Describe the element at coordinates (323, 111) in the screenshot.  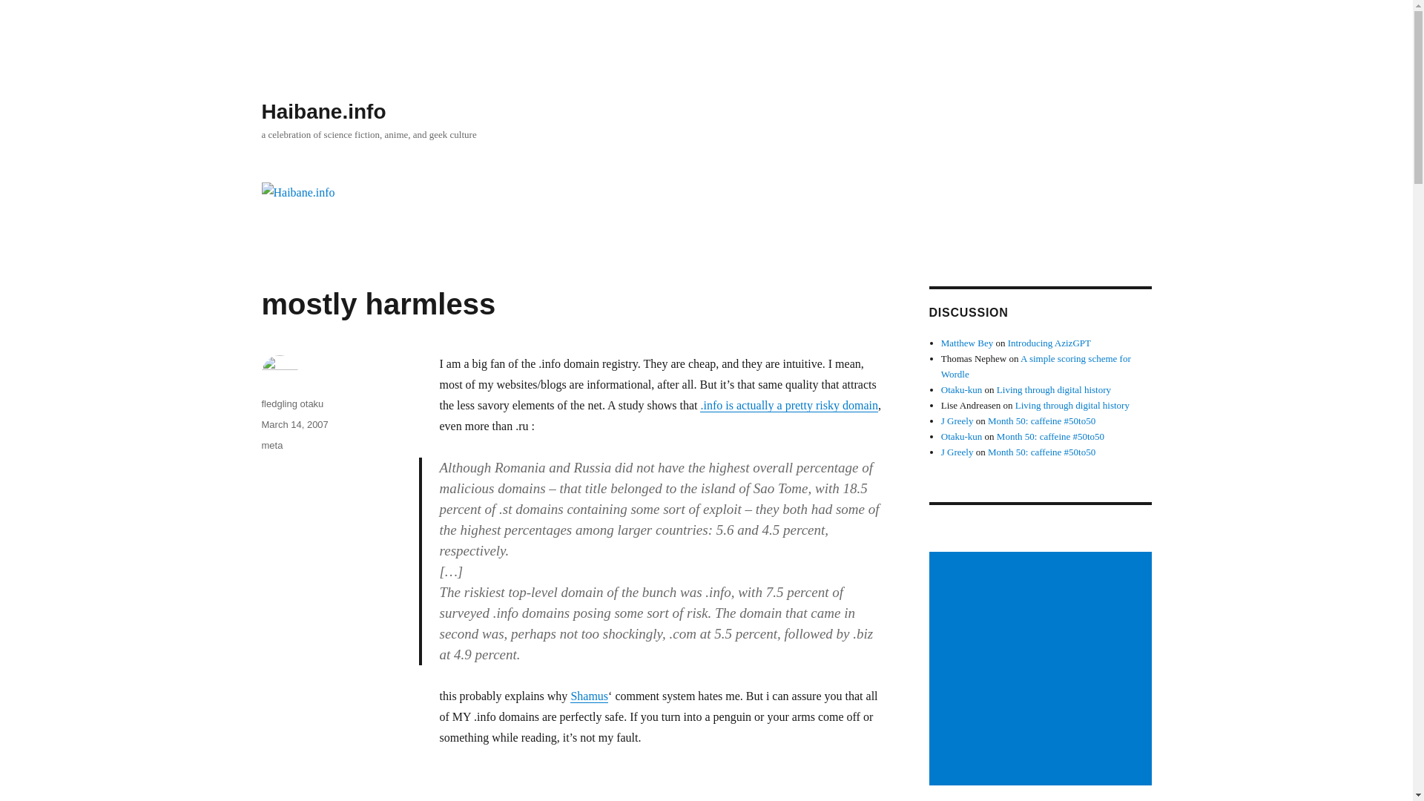
I see `Haibane.info` at that location.